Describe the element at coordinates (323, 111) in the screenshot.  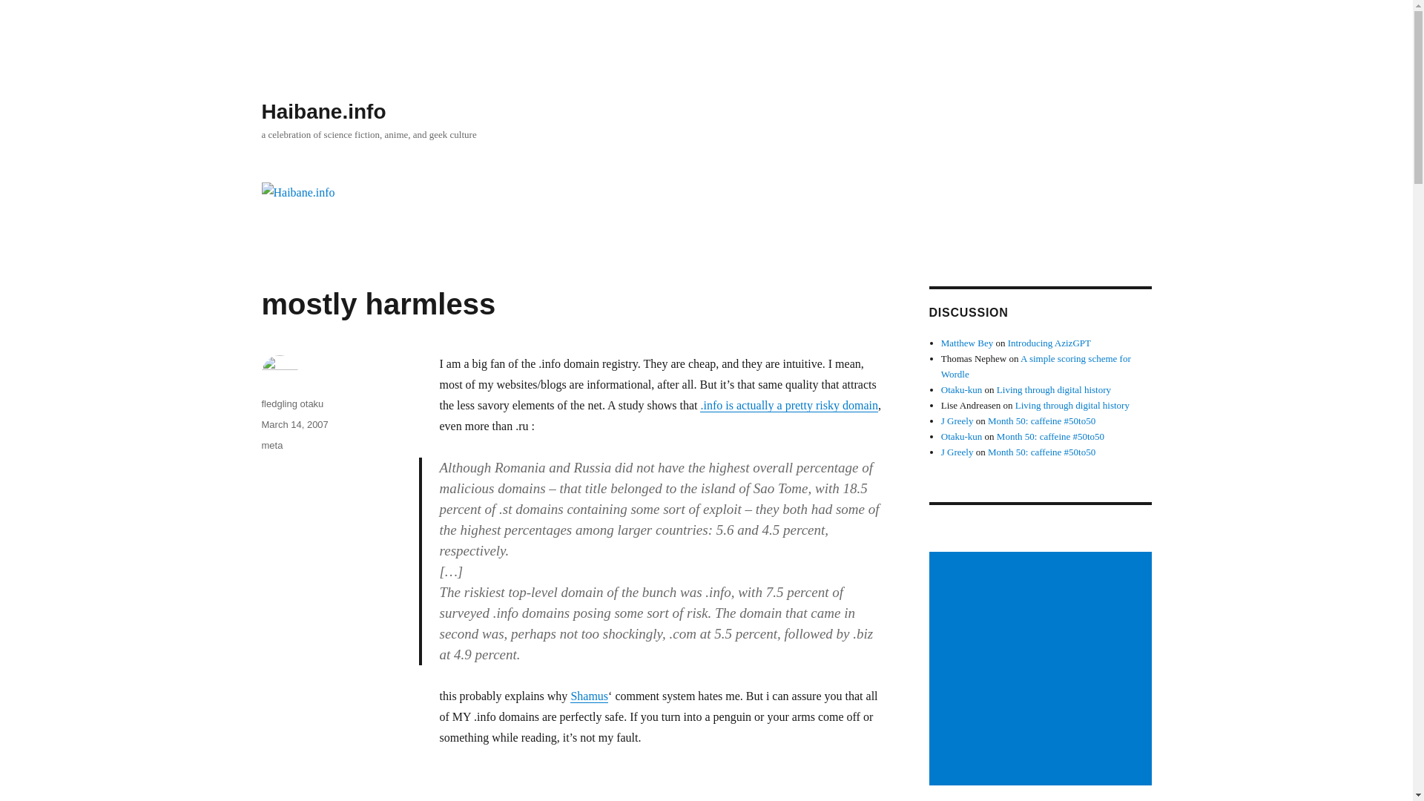
I see `Haibane.info` at that location.